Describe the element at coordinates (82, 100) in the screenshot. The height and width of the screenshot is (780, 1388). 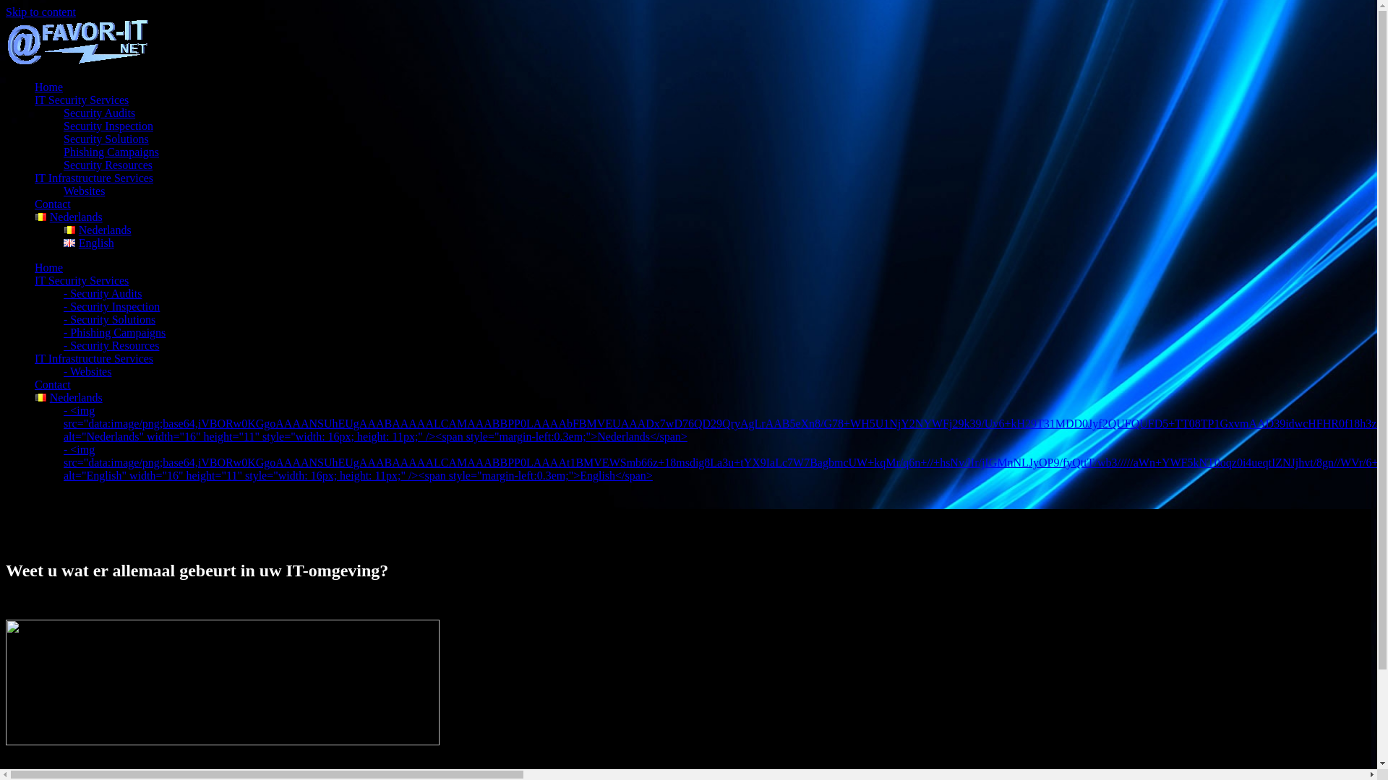
I see `IT Security Services` at that location.